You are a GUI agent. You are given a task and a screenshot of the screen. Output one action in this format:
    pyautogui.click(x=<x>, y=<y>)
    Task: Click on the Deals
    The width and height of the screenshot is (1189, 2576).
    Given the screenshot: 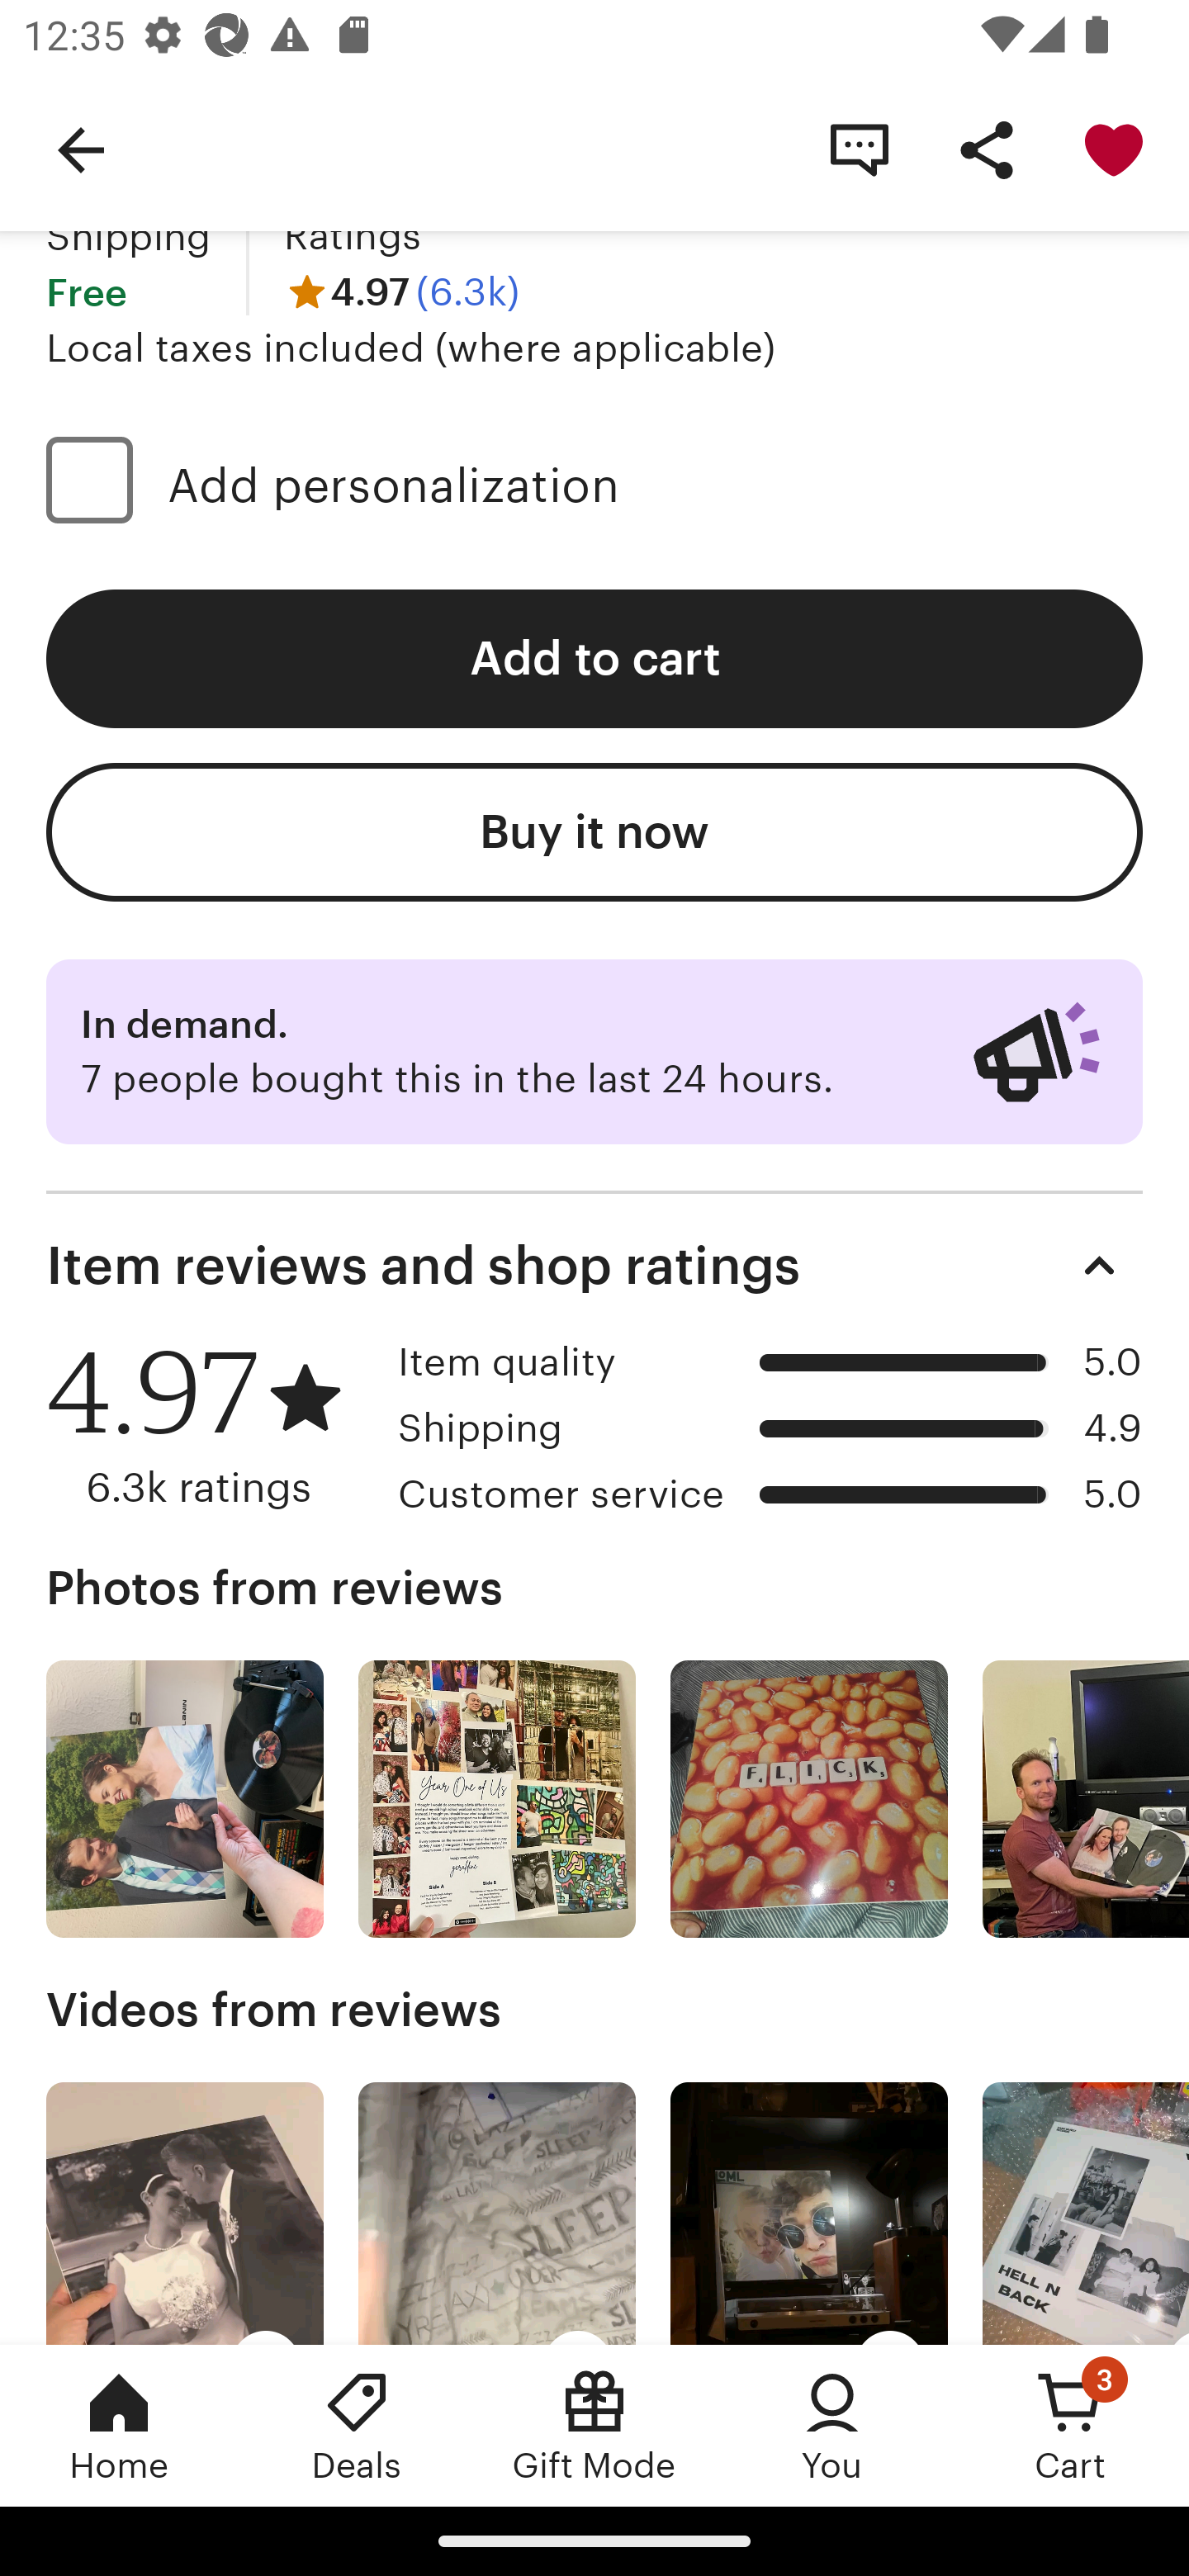 What is the action you would take?
    pyautogui.click(x=357, y=2425)
    